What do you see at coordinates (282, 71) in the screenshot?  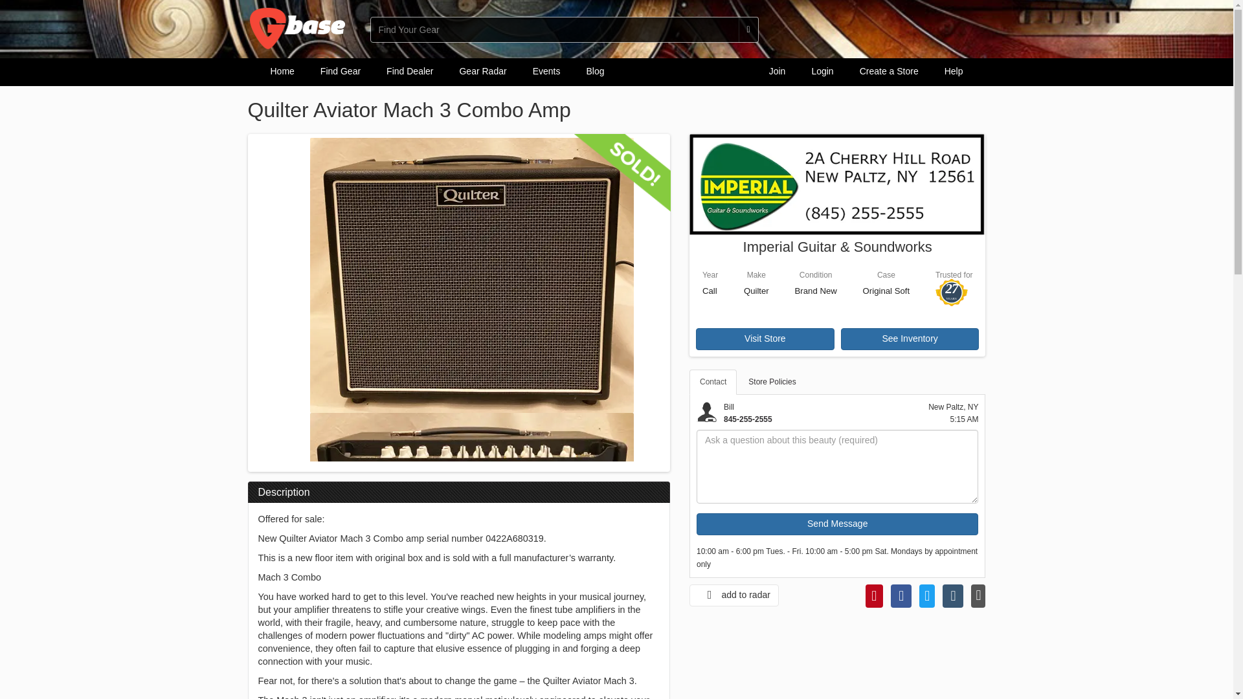 I see `Home` at bounding box center [282, 71].